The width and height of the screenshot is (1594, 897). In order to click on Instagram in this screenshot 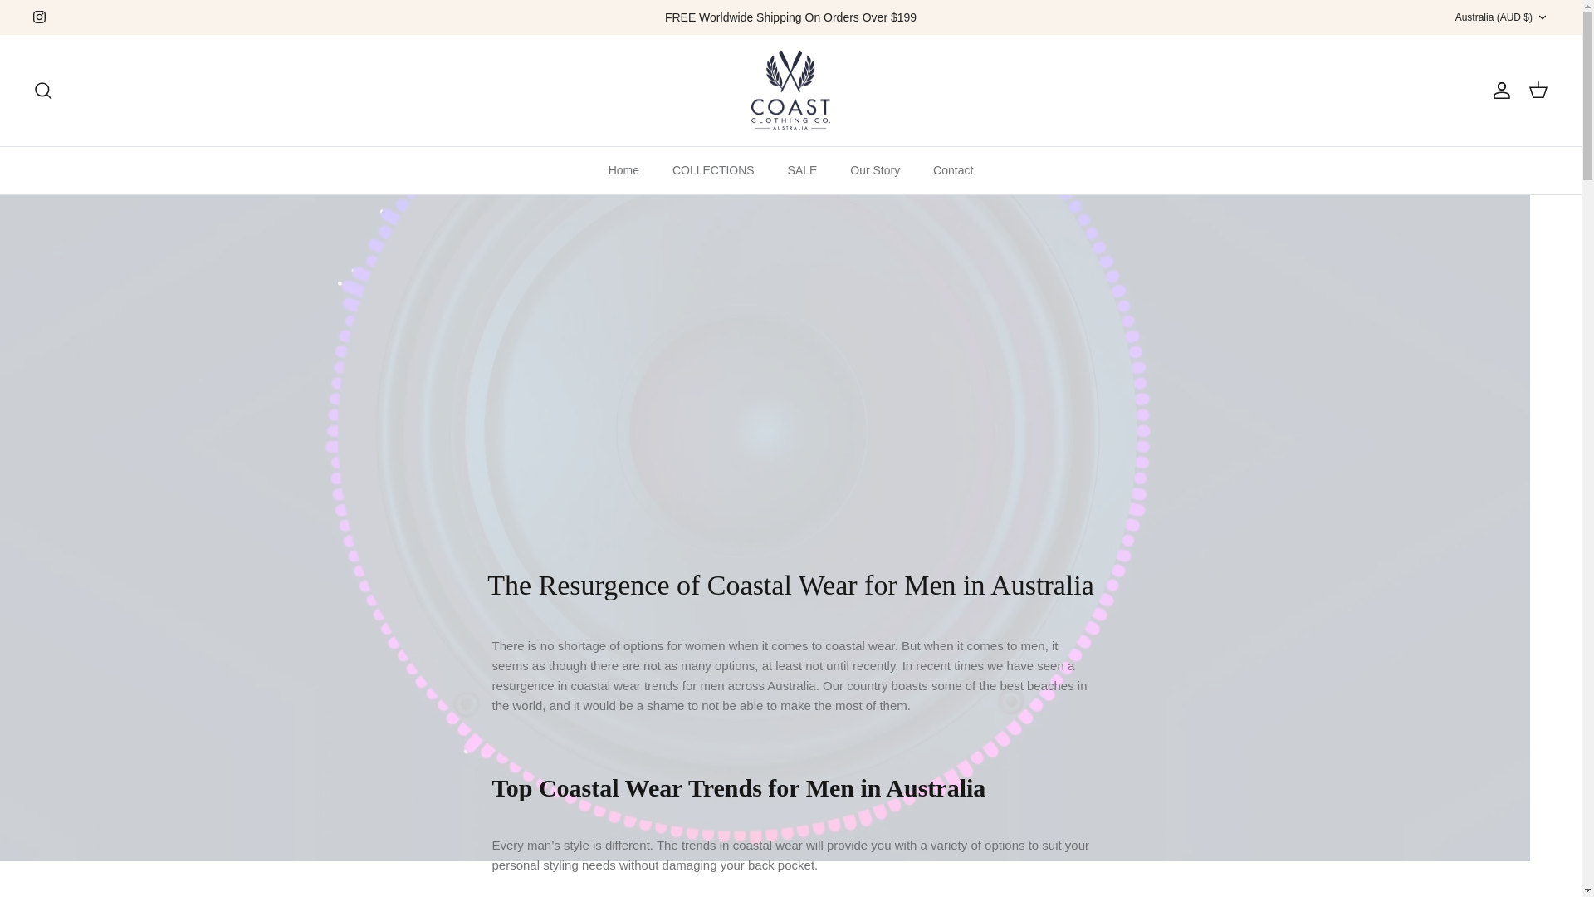, I will do `click(40, 17)`.